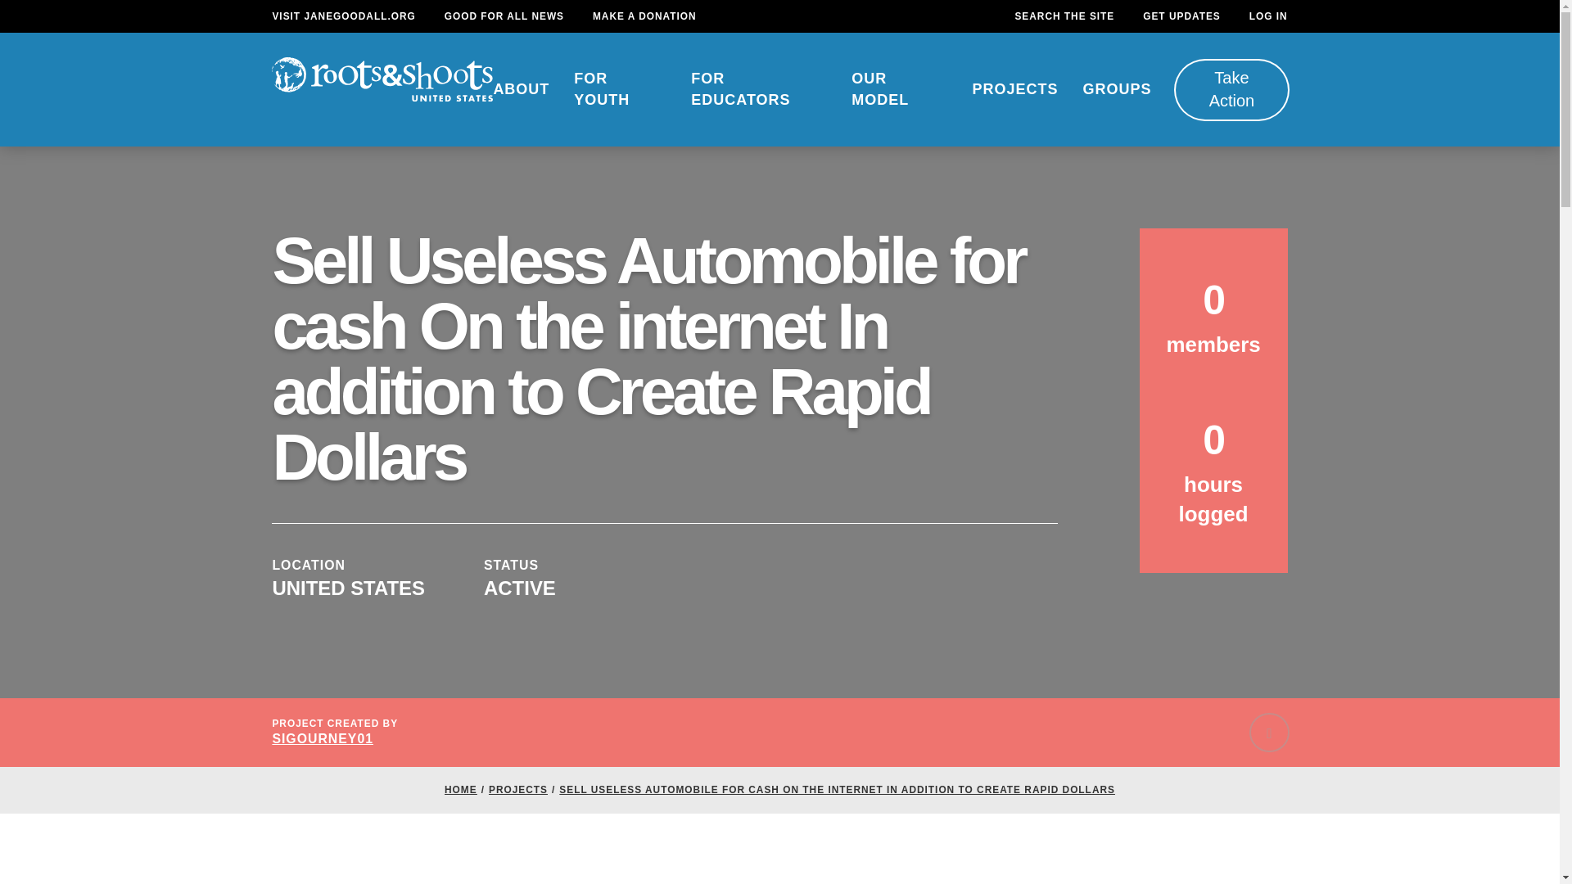  What do you see at coordinates (758, 89) in the screenshot?
I see `FOR EDUCATORS` at bounding box center [758, 89].